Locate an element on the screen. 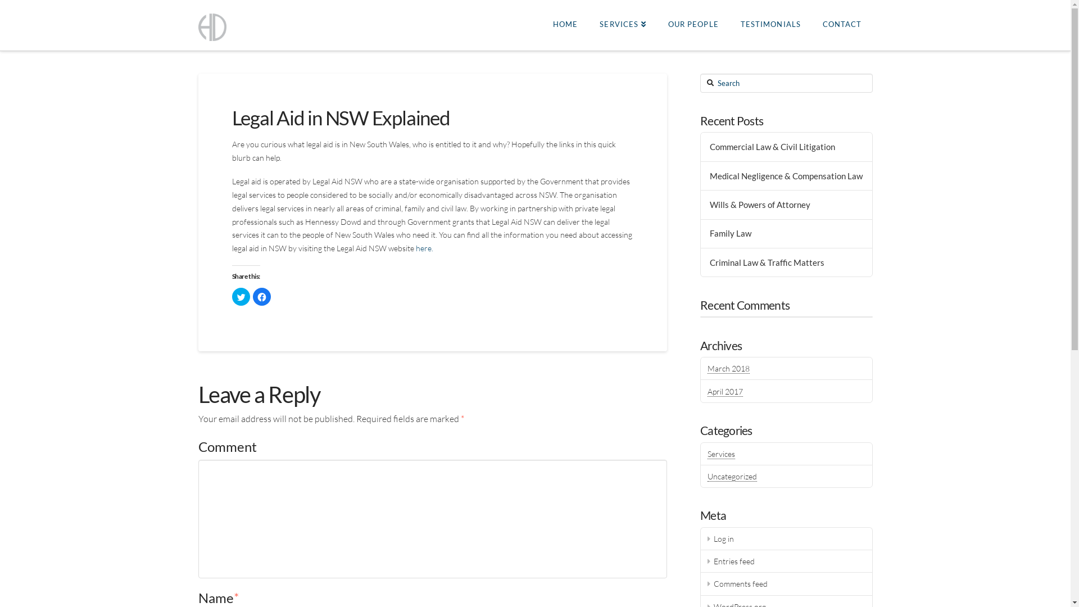  Wills & Powers of Attorney is located at coordinates (787, 205).